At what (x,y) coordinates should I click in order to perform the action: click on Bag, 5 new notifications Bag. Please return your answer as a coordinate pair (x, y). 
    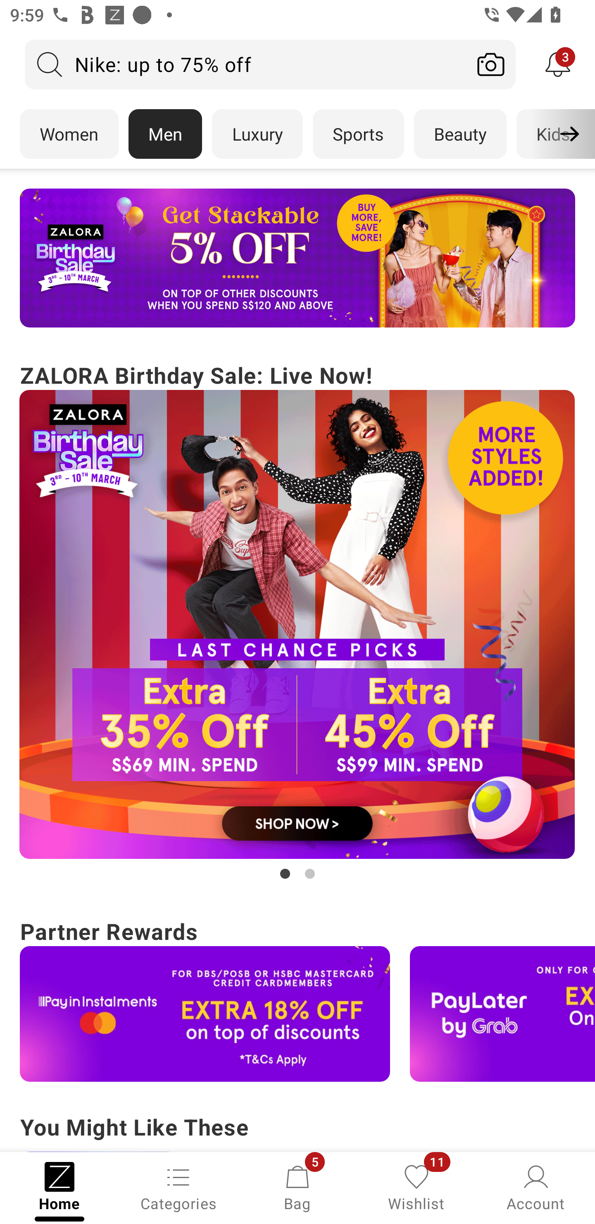
    Looking at the image, I should click on (297, 1187).